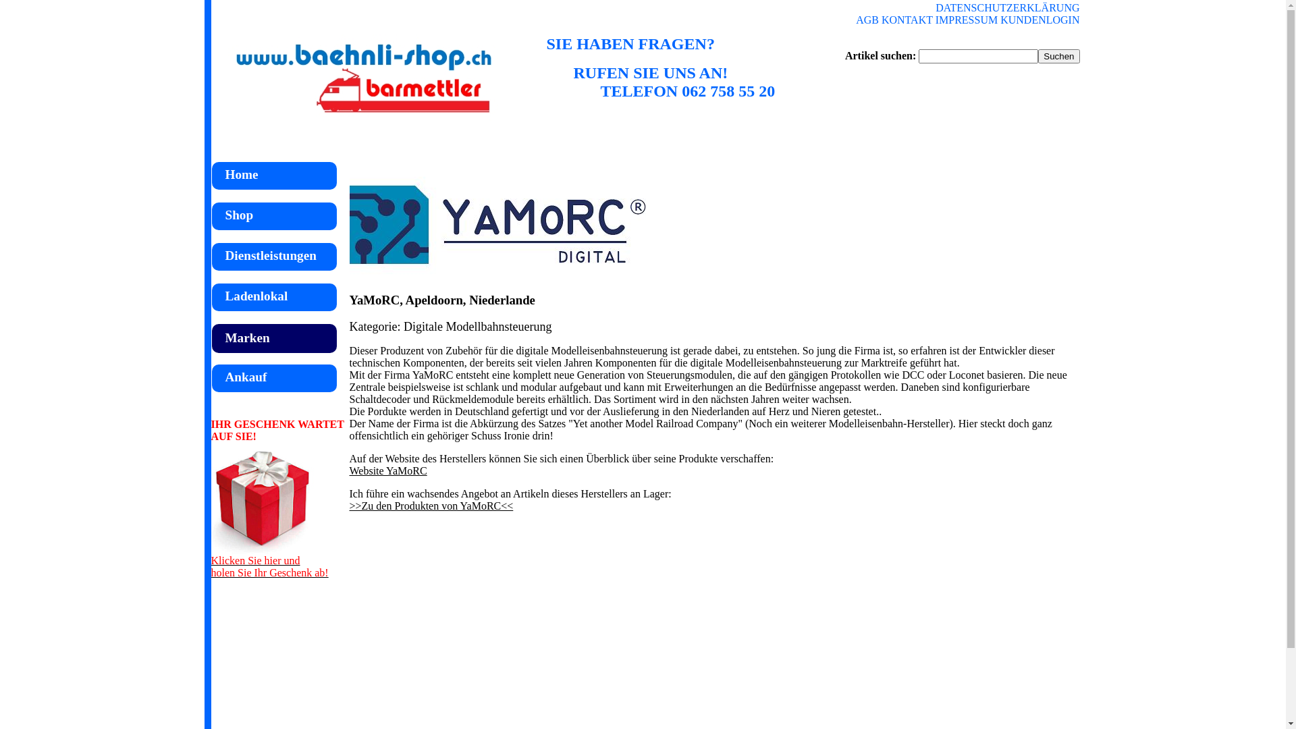 This screenshot has height=729, width=1296. I want to click on Website YaMoRC, so click(389, 471).